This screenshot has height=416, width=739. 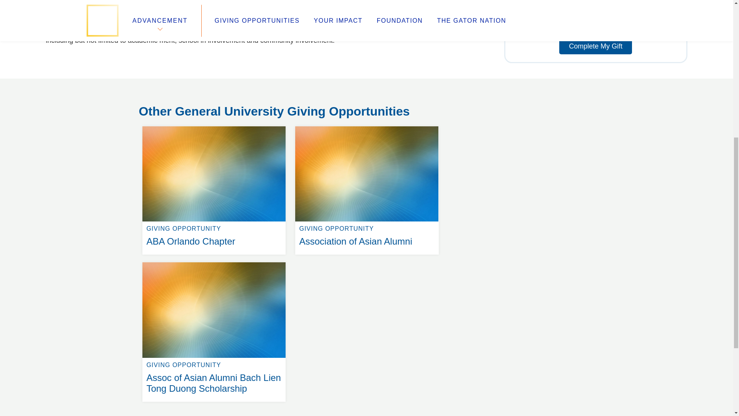 What do you see at coordinates (284, 79) in the screenshot?
I see `Advancement Toolkit` at bounding box center [284, 79].